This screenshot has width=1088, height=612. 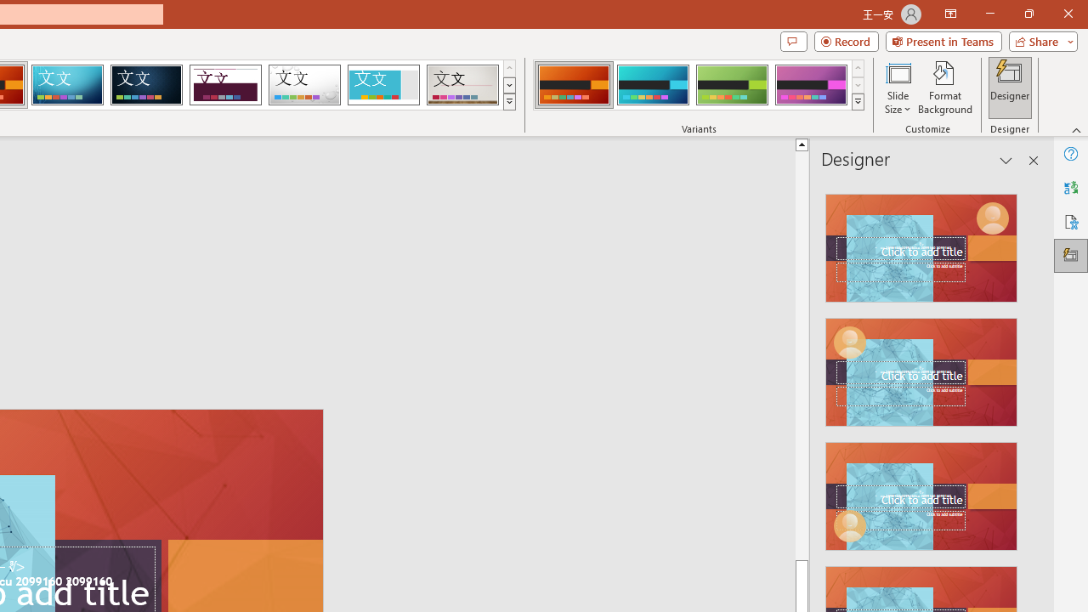 What do you see at coordinates (921, 243) in the screenshot?
I see `Recommended Design: Design Idea` at bounding box center [921, 243].